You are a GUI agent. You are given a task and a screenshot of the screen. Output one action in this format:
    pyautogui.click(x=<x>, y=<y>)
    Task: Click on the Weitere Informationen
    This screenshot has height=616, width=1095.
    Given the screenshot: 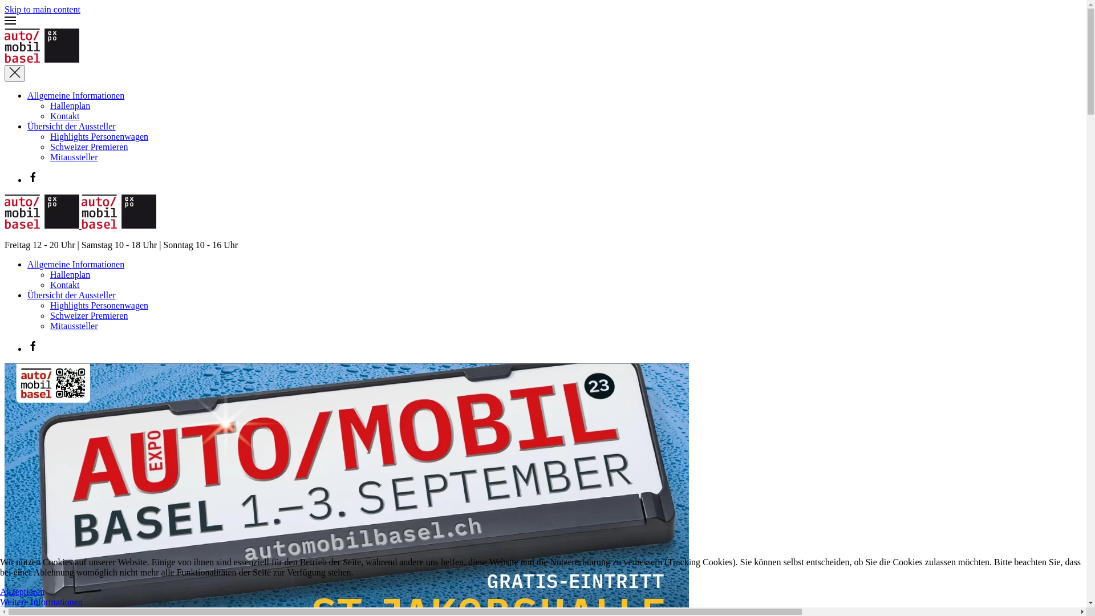 What is the action you would take?
    pyautogui.click(x=41, y=602)
    